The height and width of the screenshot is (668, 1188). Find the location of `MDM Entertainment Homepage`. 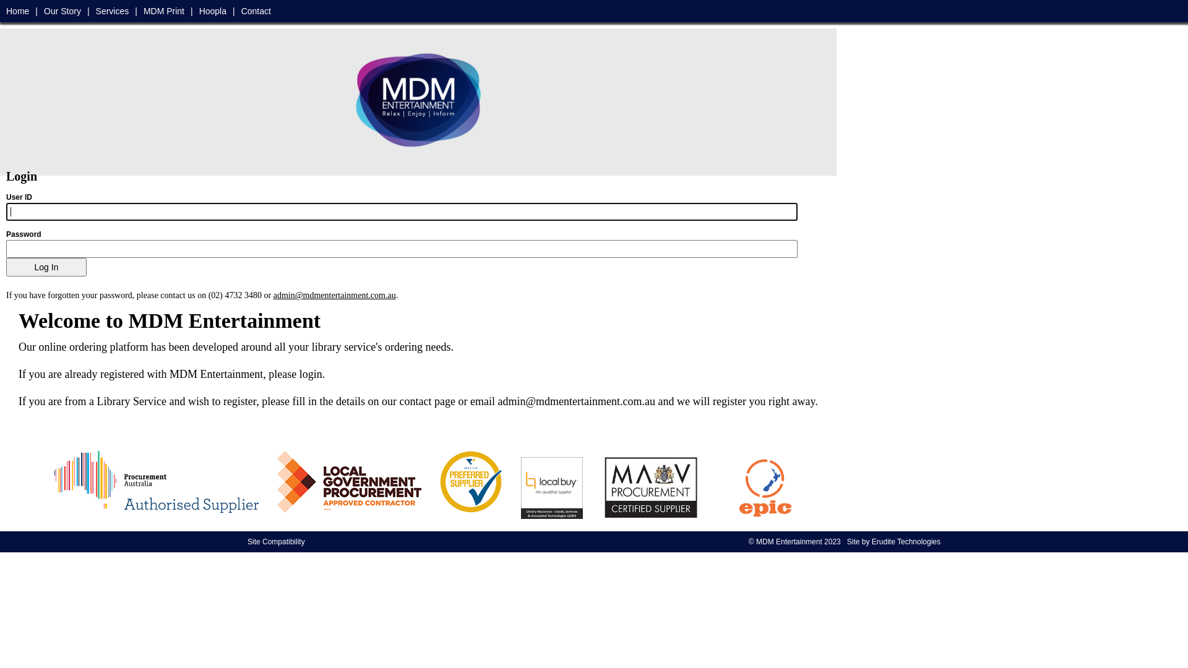

MDM Entertainment Homepage is located at coordinates (418, 99).